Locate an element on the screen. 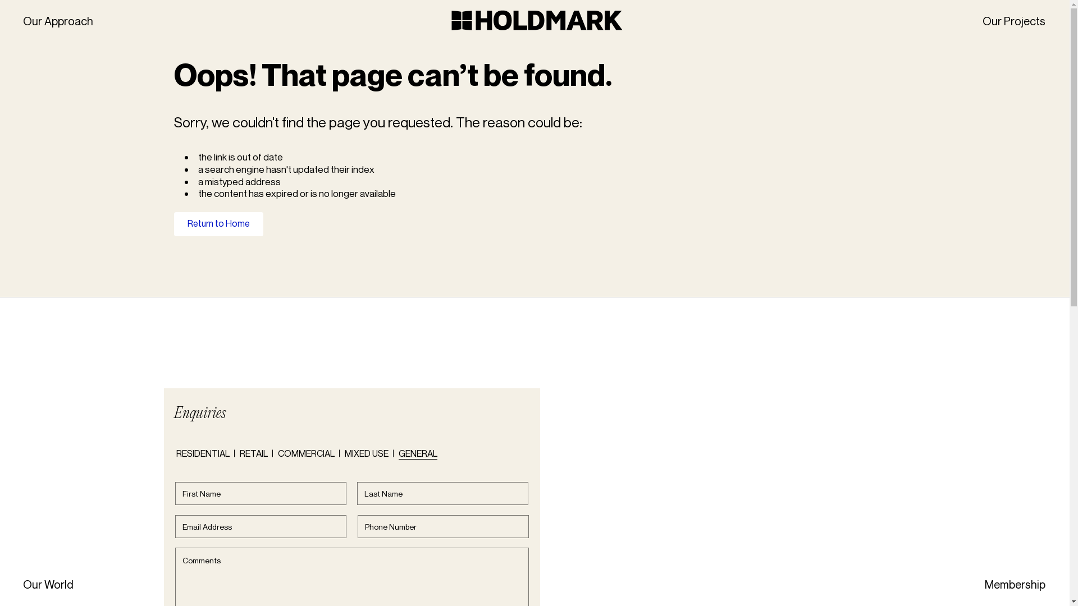 This screenshot has width=1078, height=606. Skip to content is located at coordinates (0, 0).